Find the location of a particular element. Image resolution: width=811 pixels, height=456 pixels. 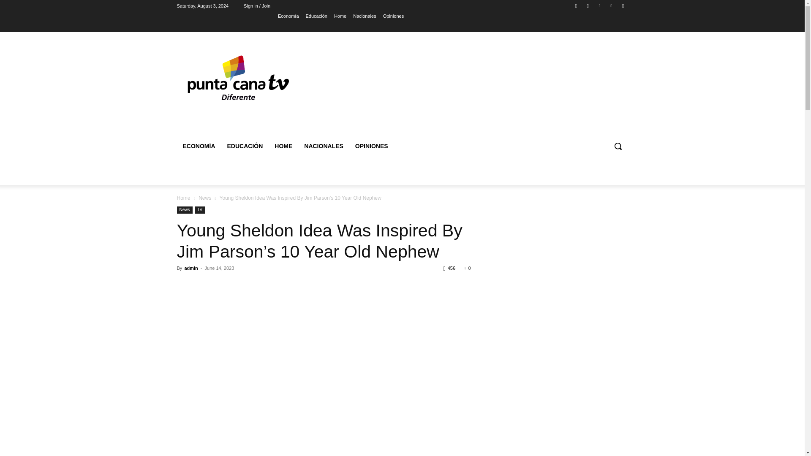

NACIONALES is located at coordinates (324, 146).